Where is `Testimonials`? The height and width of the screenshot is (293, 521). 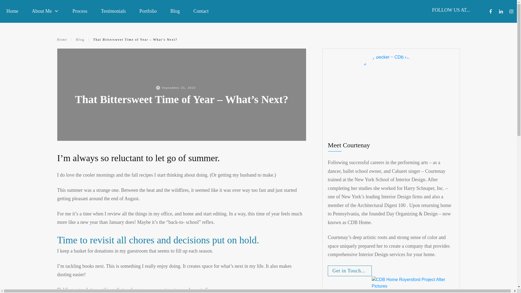
Testimonials is located at coordinates (113, 11).